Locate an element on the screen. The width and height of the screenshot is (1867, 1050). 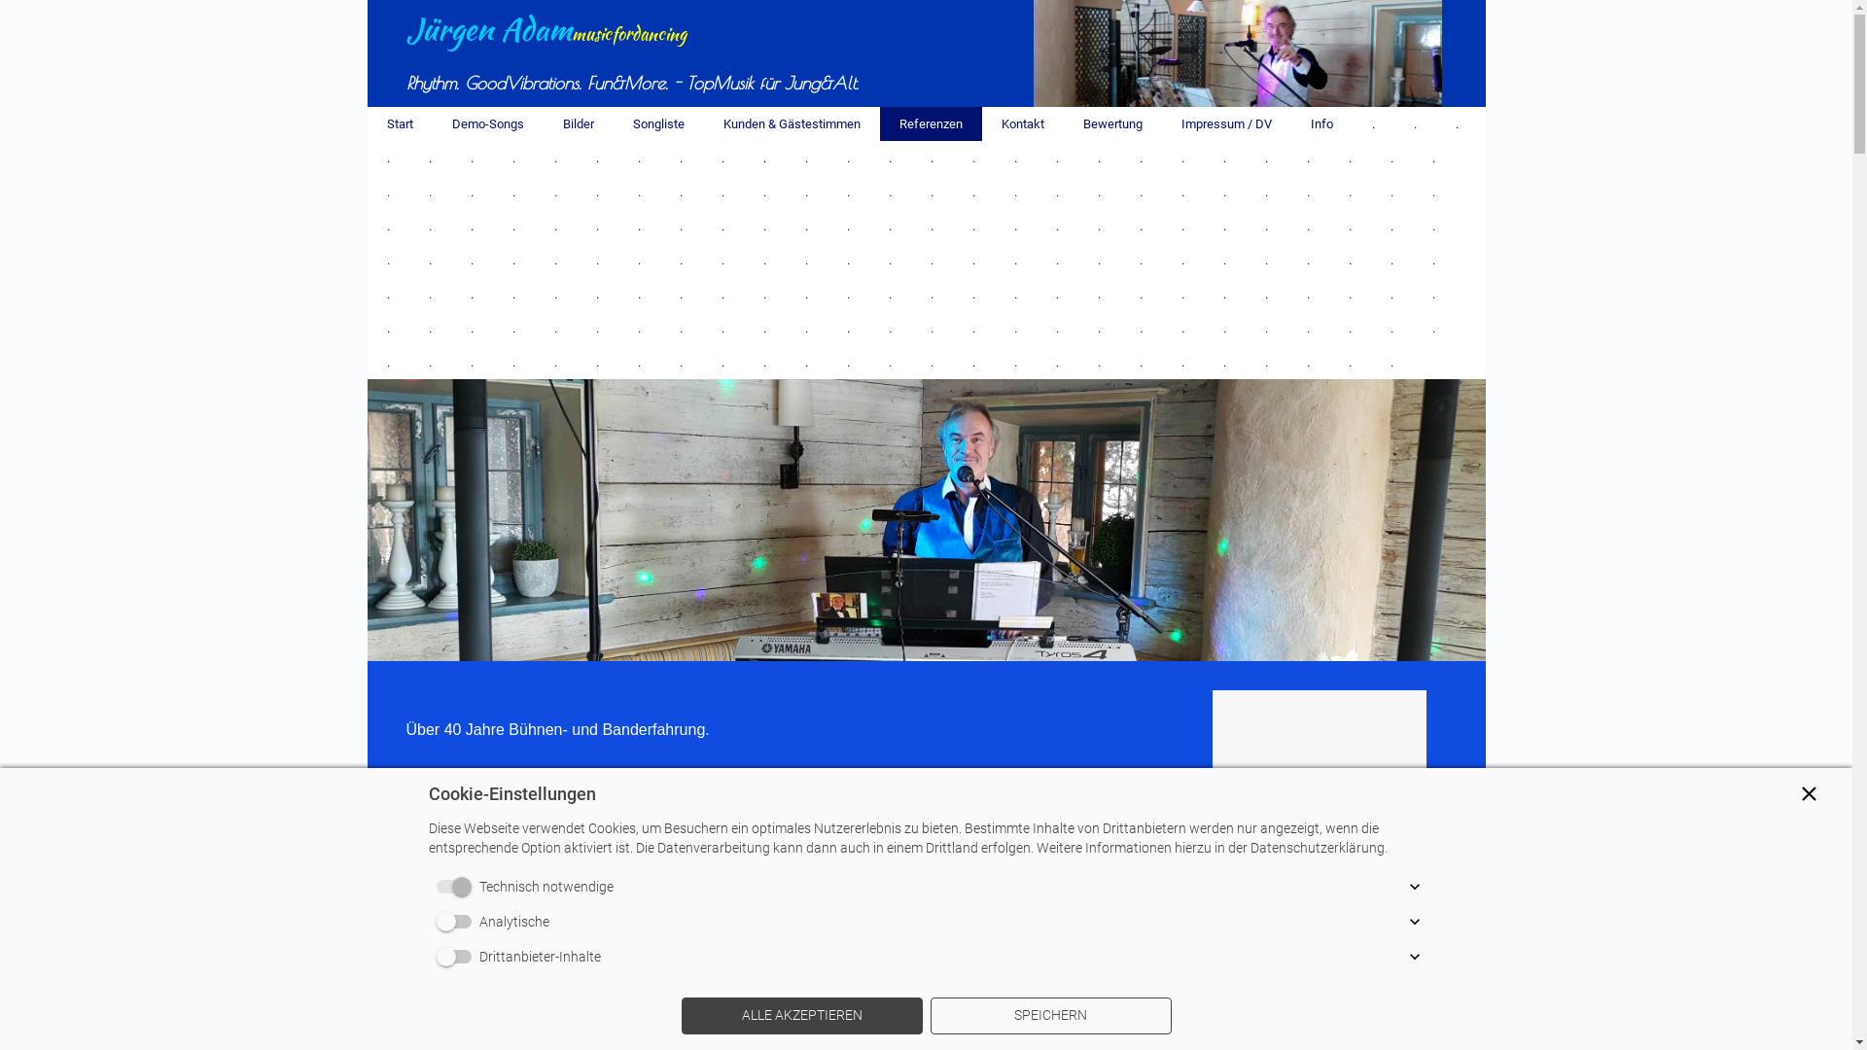
. is located at coordinates (1392, 157).